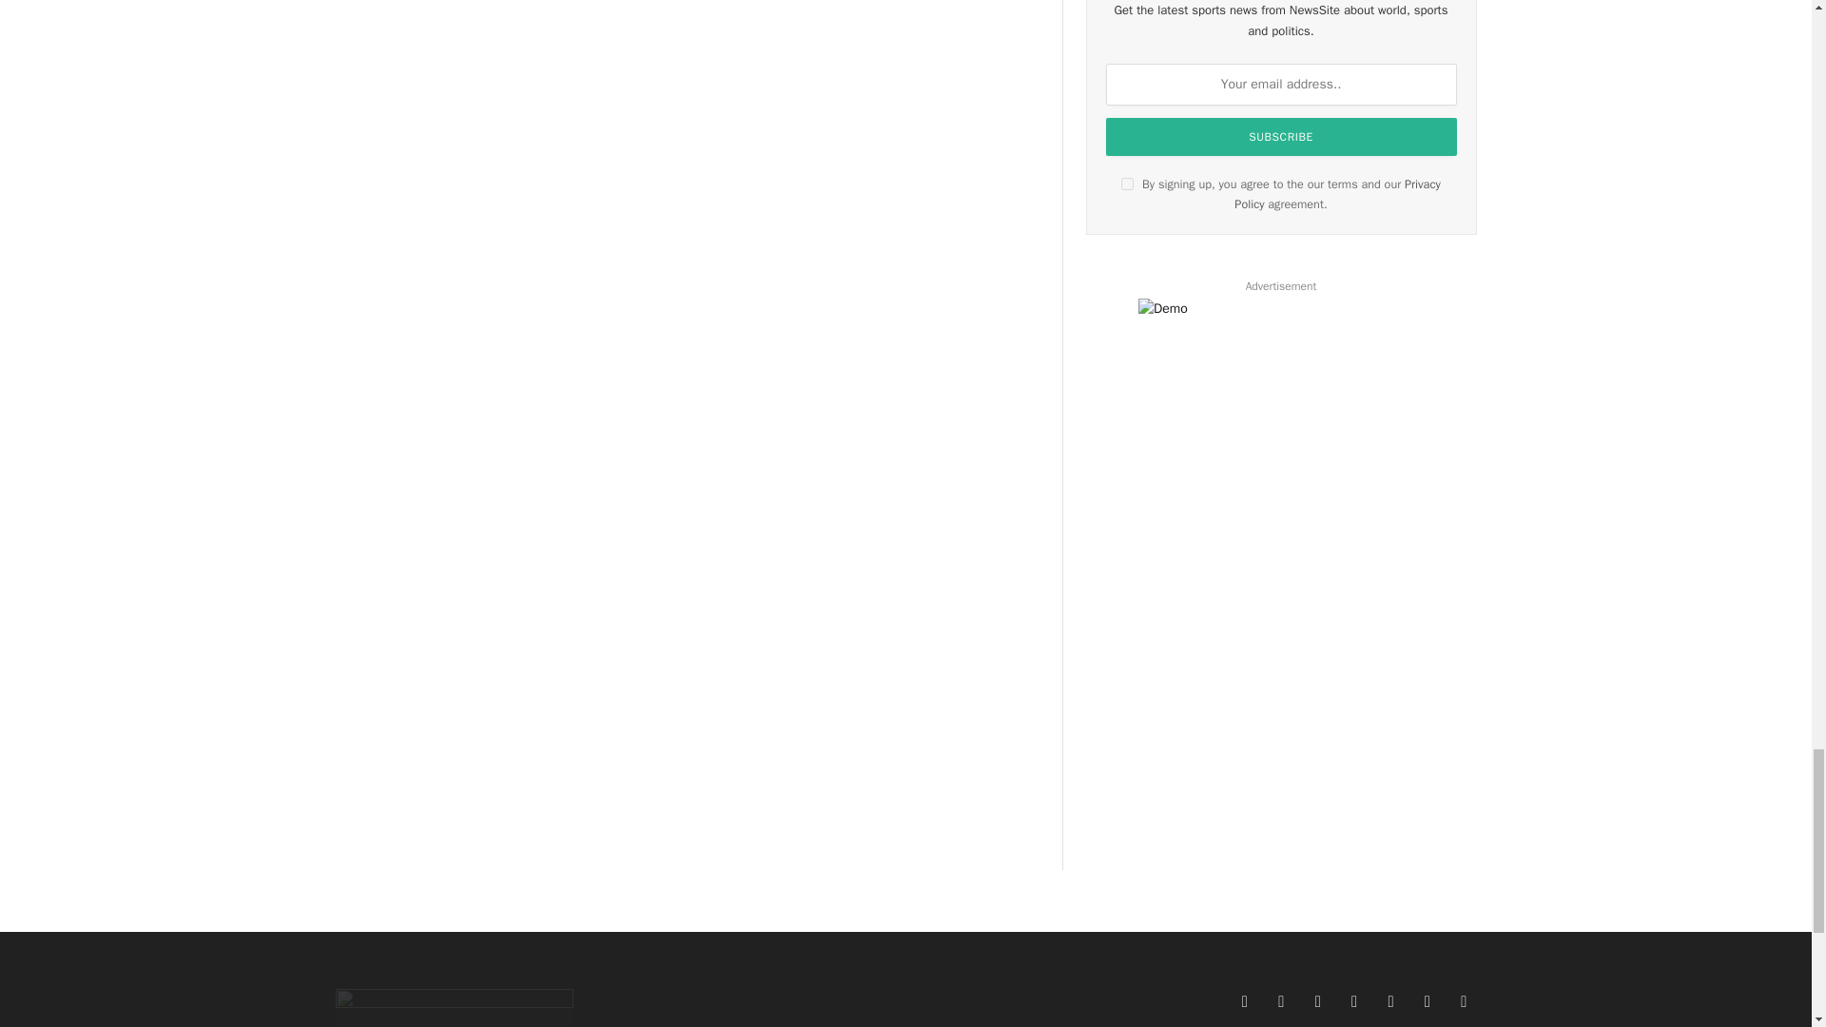 This screenshot has height=1027, width=1826. I want to click on Subscribe, so click(1282, 137).